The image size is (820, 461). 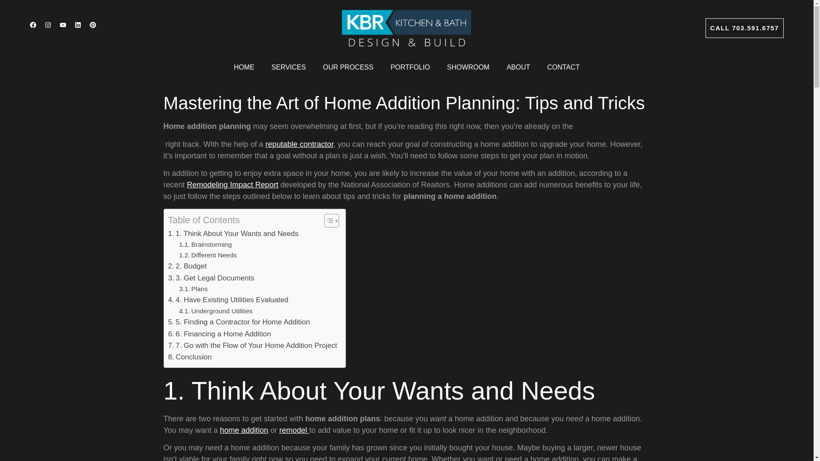 I want to click on 6. Financing a Home Addition, so click(x=220, y=334).